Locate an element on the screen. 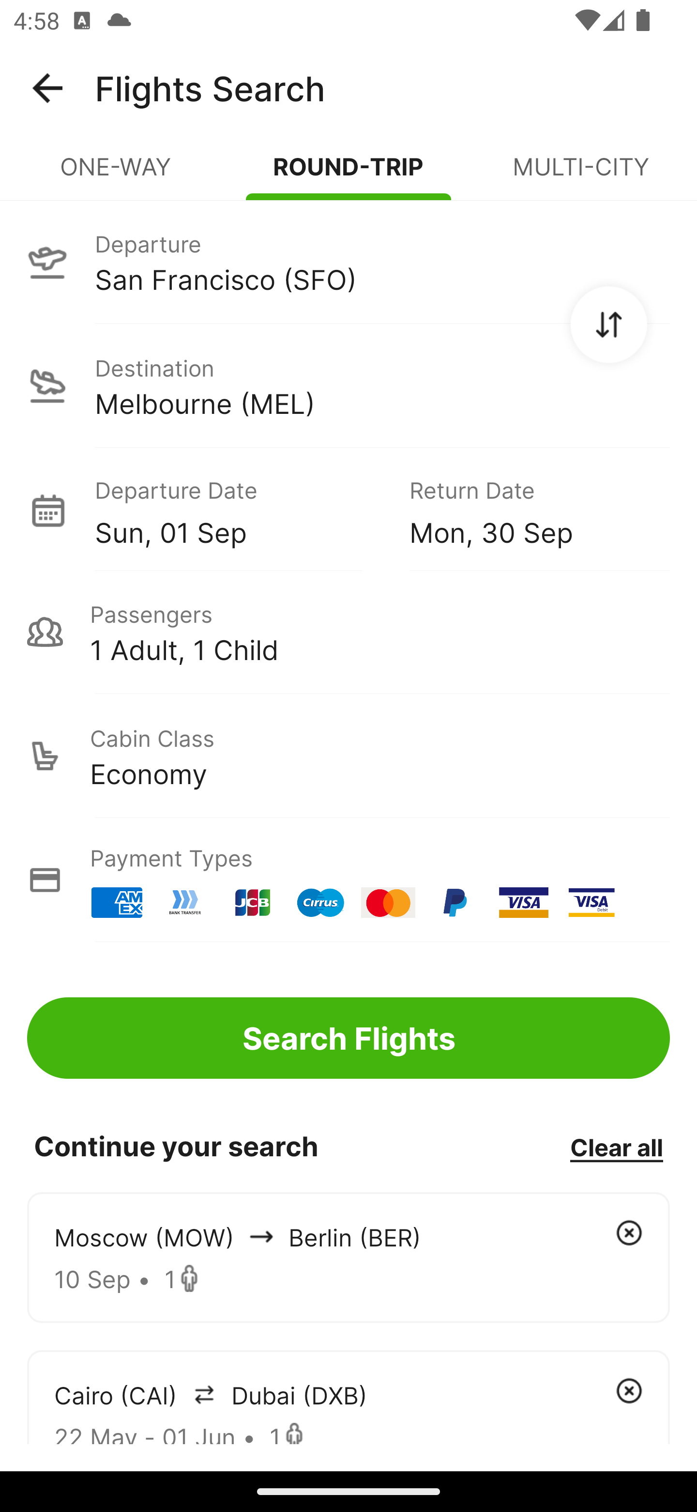 The width and height of the screenshot is (697, 1512). MULTI-CITY is located at coordinates (581, 174).